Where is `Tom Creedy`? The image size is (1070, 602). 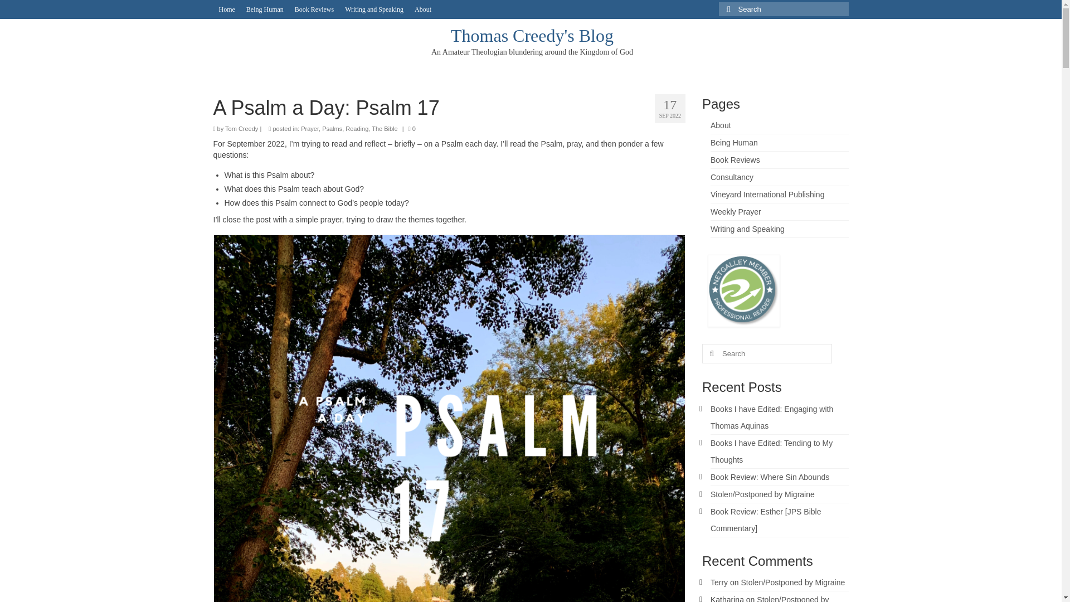
Tom Creedy is located at coordinates (241, 128).